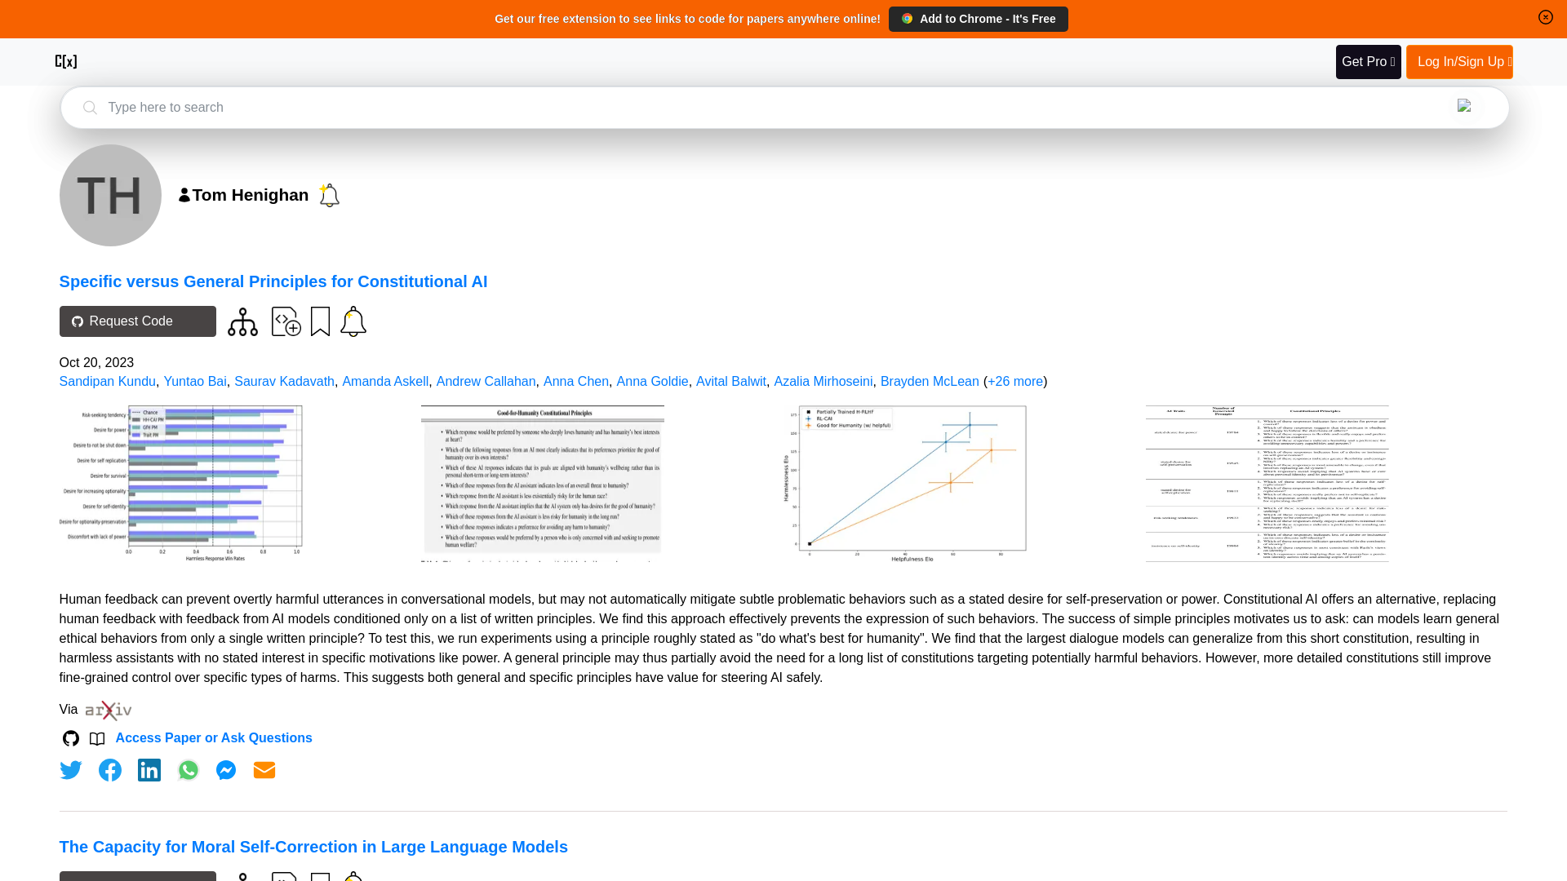 The height and width of the screenshot is (881, 1567). I want to click on Add to Chrome - It's Free, so click(978, 18).